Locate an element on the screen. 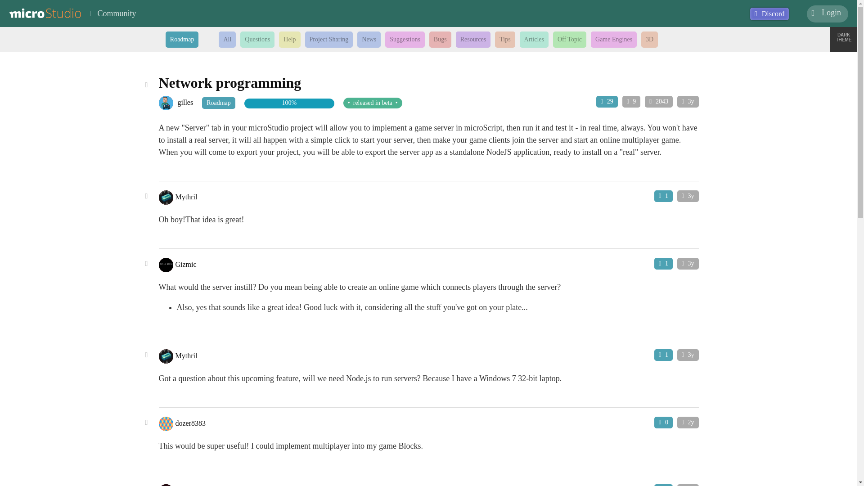 The height and width of the screenshot is (486, 864). microStudio Community is located at coordinates (113, 13).